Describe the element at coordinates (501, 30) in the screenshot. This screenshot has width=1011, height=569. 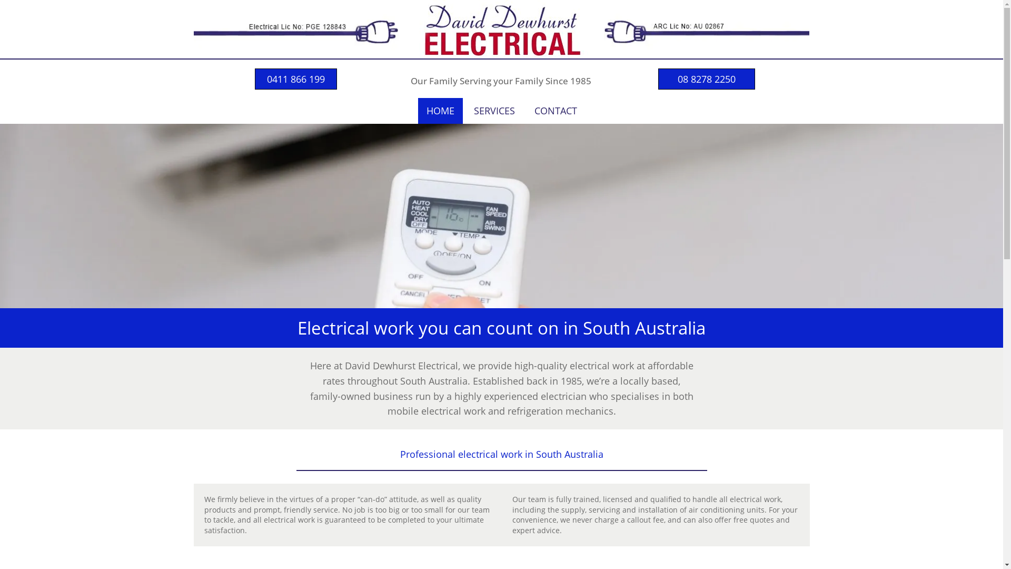
I see `david dewhurst electrical business logo    ` at that location.